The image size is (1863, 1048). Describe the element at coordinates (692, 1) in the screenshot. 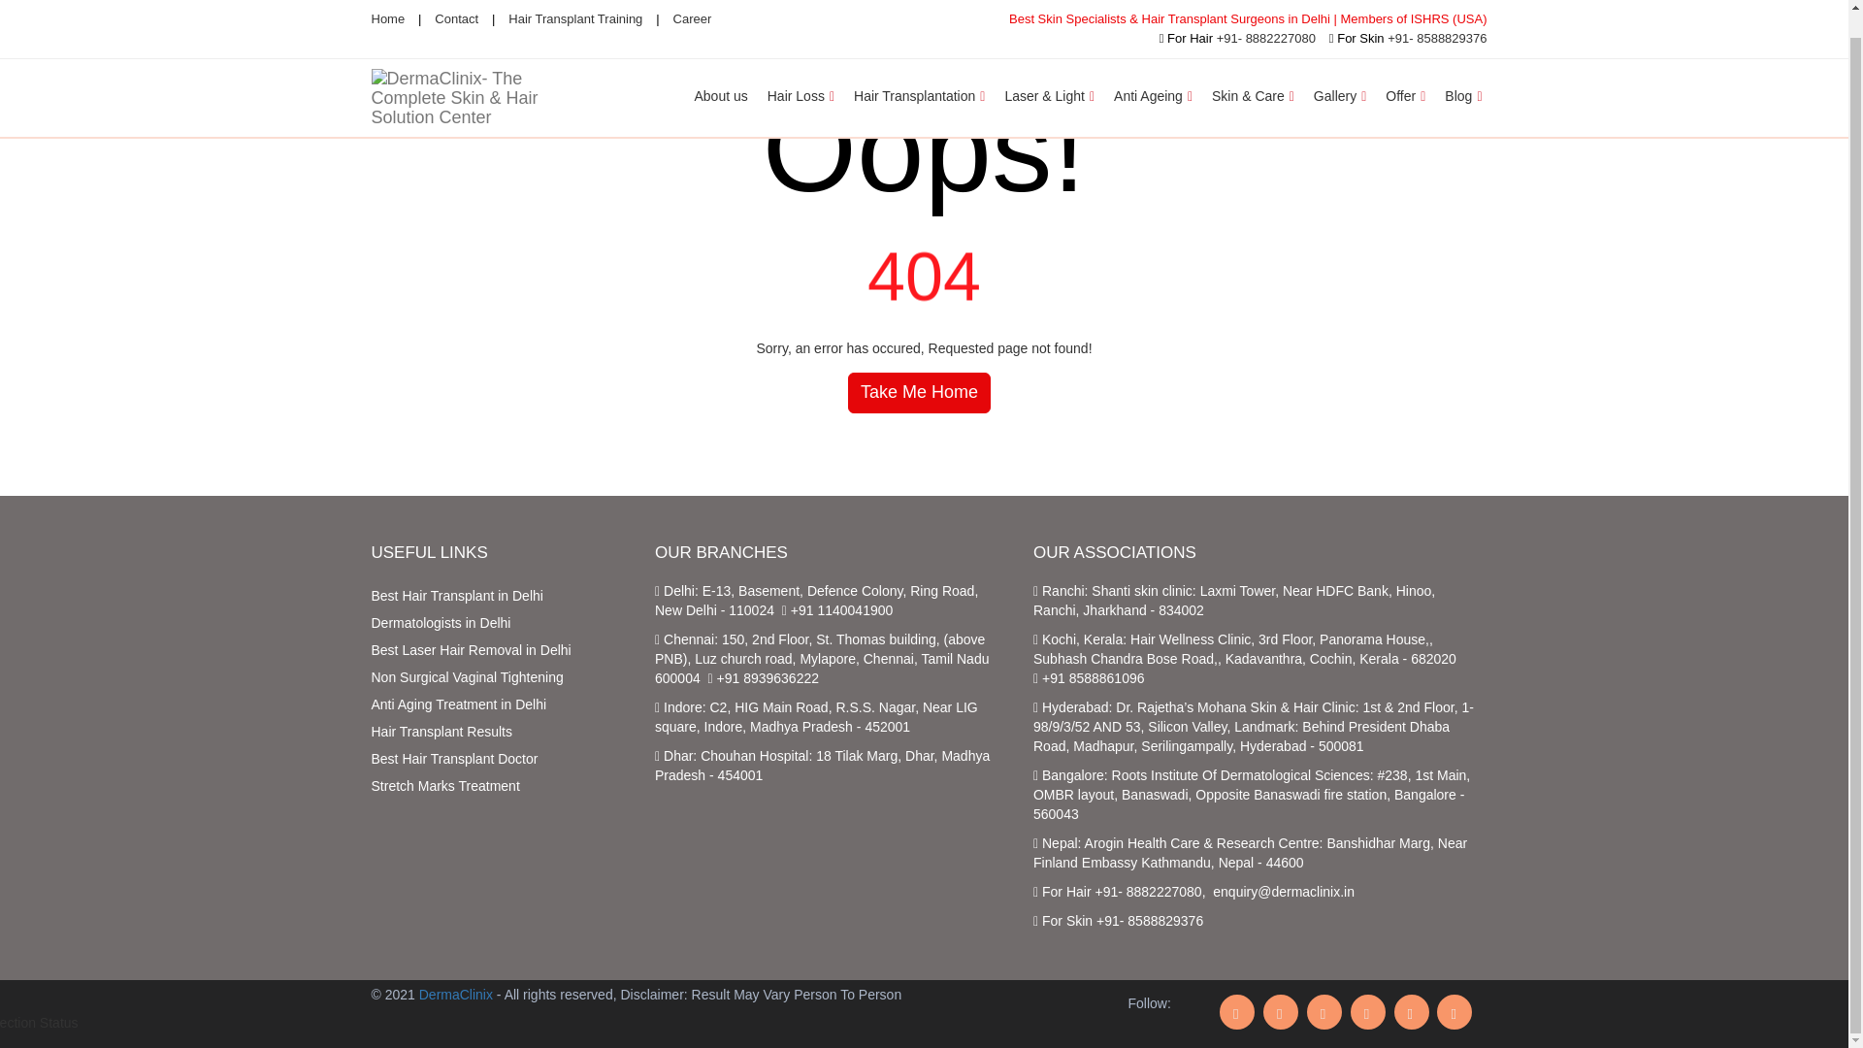

I see `Career` at that location.